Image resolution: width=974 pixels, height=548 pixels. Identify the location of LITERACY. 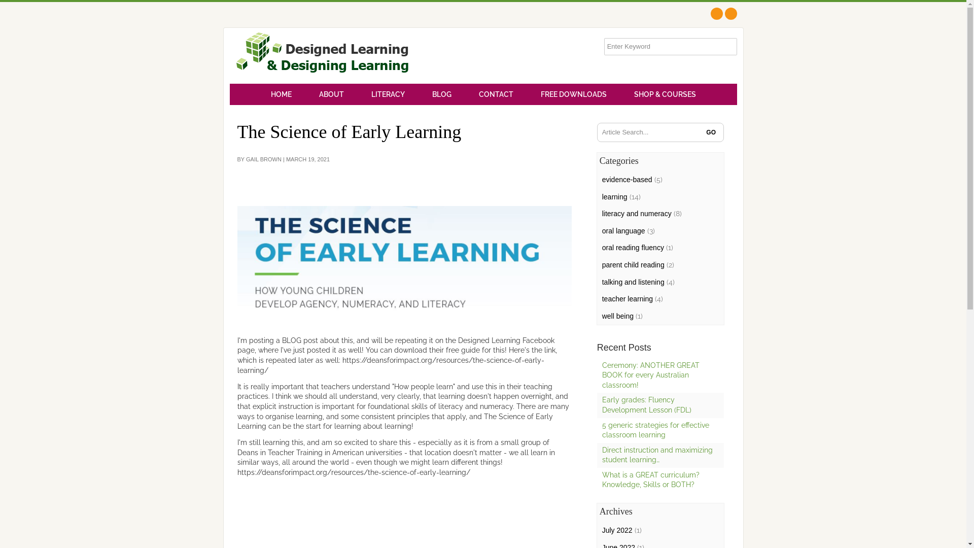
(388, 94).